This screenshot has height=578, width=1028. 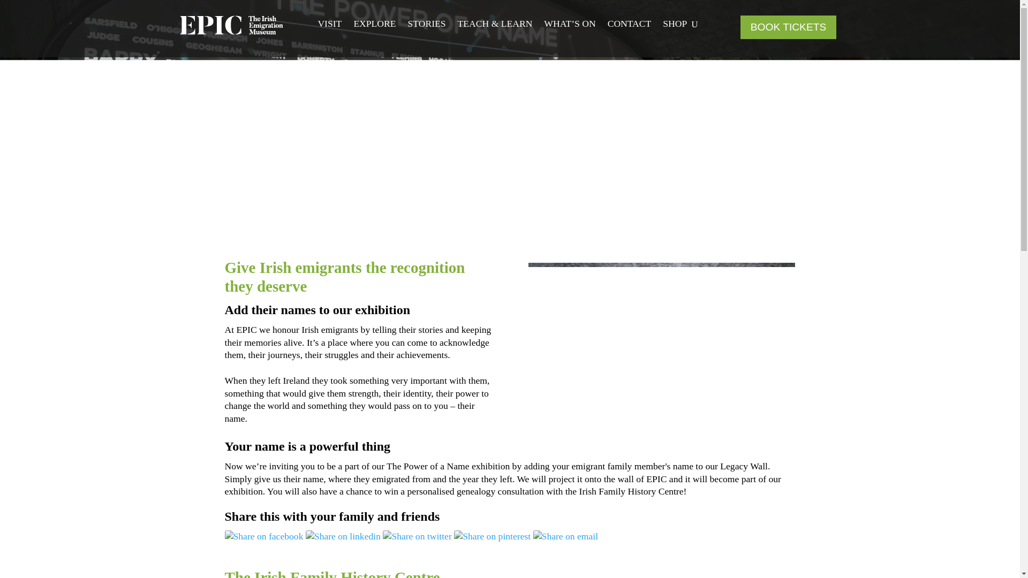 I want to click on CONTACT, so click(x=630, y=26).